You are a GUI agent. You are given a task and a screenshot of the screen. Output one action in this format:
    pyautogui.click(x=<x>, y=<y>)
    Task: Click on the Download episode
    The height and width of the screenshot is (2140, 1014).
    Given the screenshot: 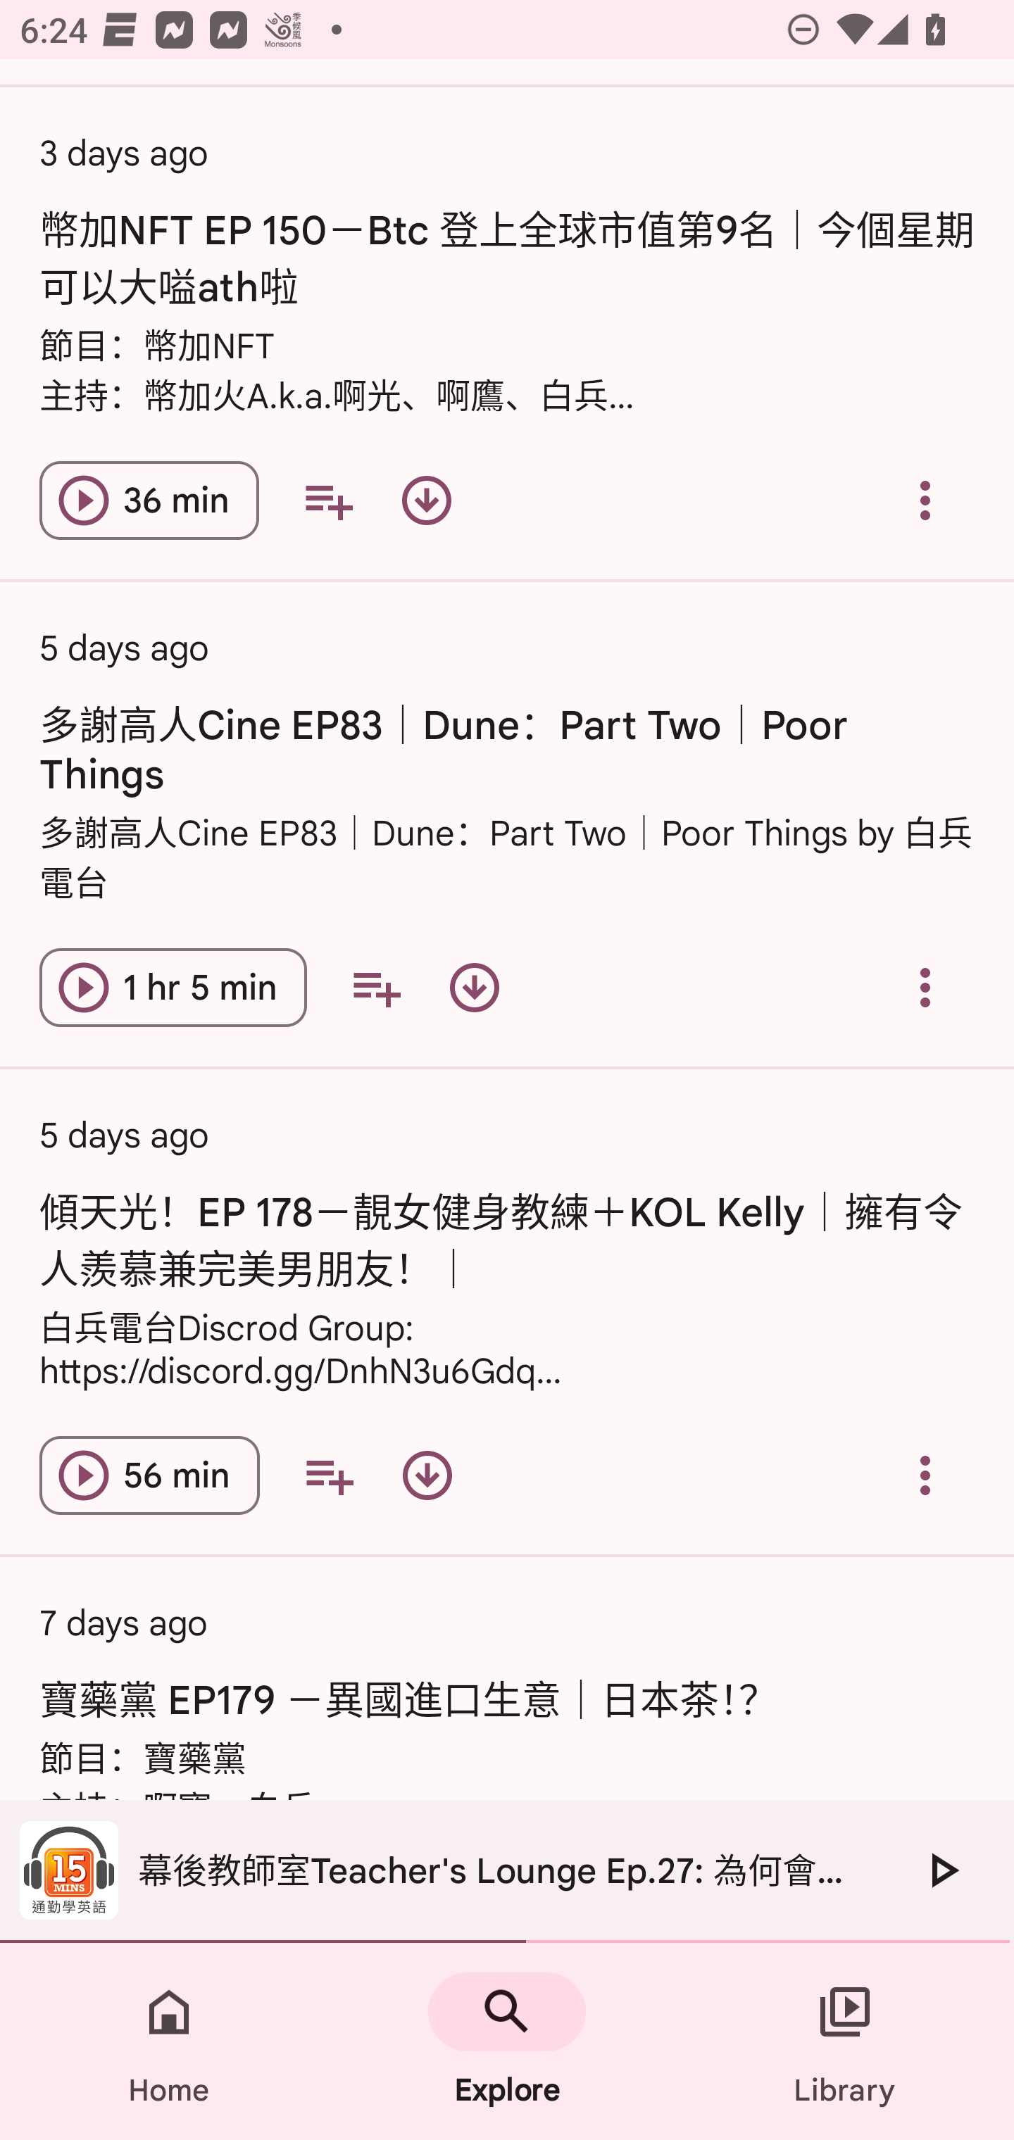 What is the action you would take?
    pyautogui.click(x=475, y=987)
    